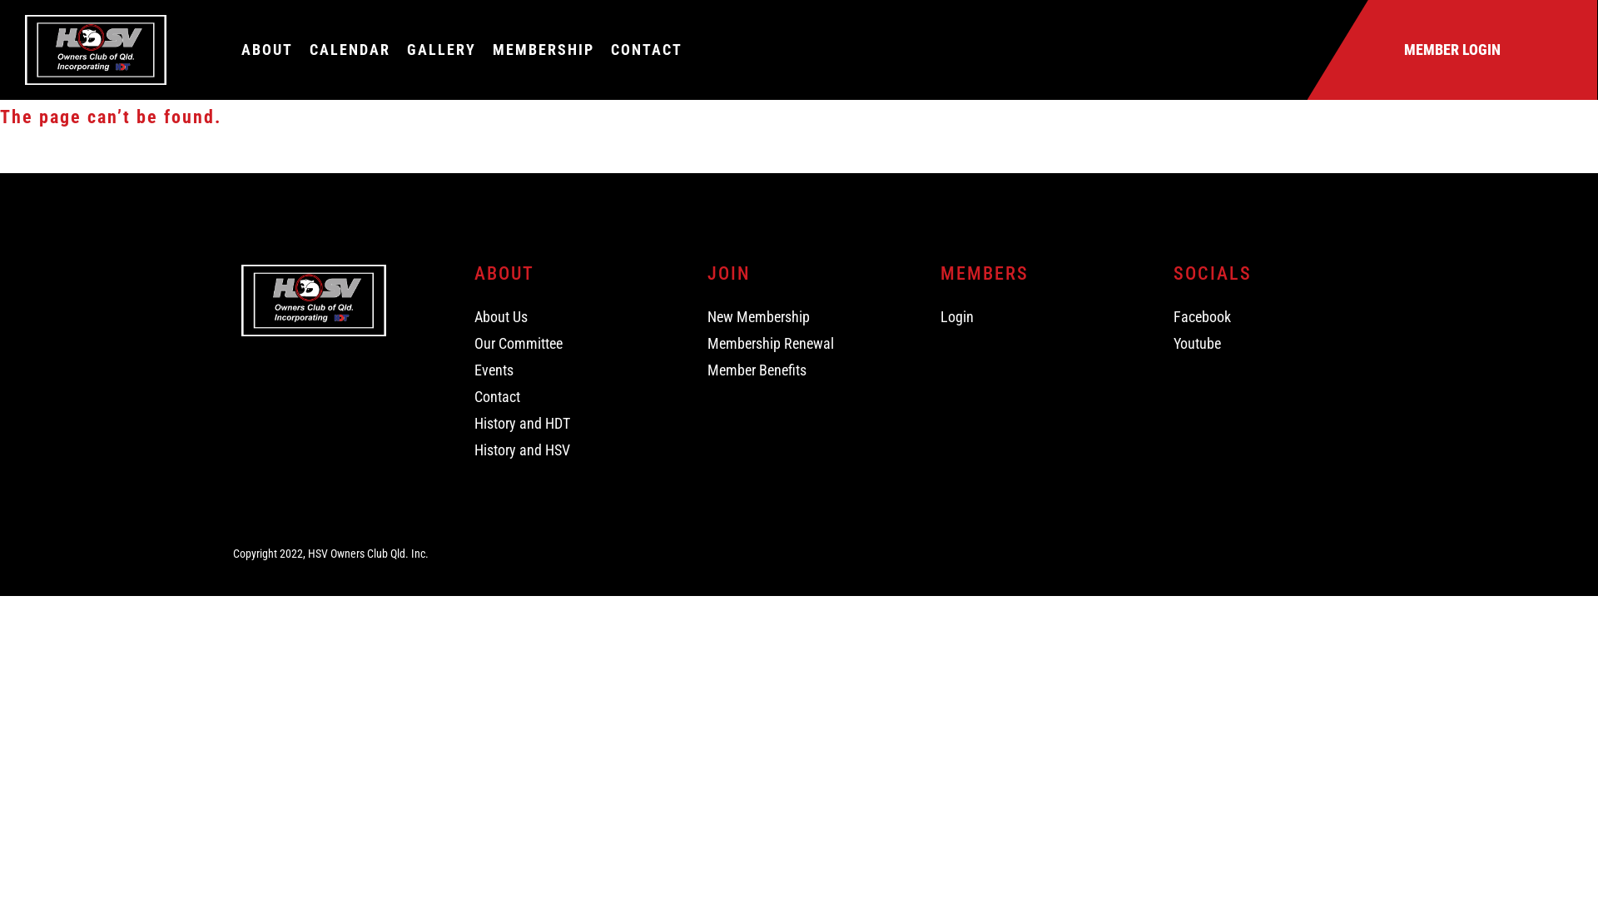 The image size is (1598, 899). Describe the element at coordinates (799, 370) in the screenshot. I see `Member Benefits` at that location.